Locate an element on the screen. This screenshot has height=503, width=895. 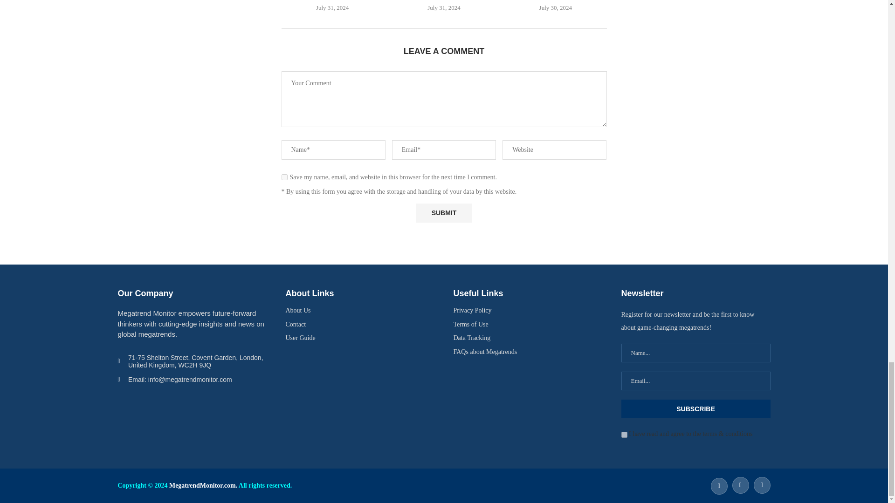
Subscribe is located at coordinates (695, 408).